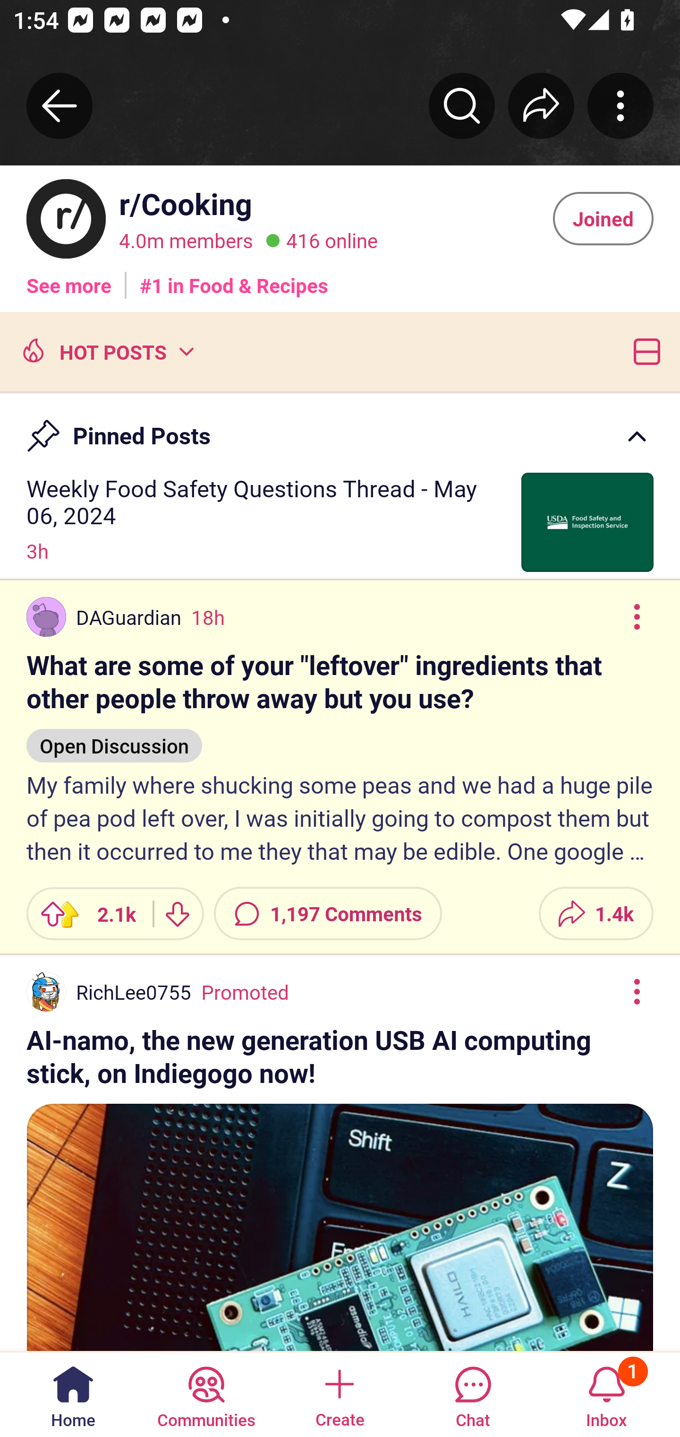 The height and width of the screenshot is (1437, 680). Describe the element at coordinates (606, 1394) in the screenshot. I see `Inbox, has 1 notification 1 Inbox` at that location.